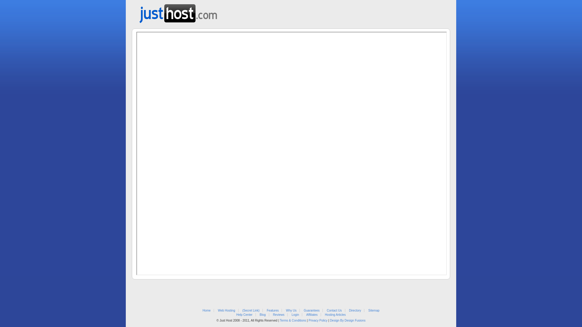 This screenshot has height=327, width=582. I want to click on Login, so click(295, 315).